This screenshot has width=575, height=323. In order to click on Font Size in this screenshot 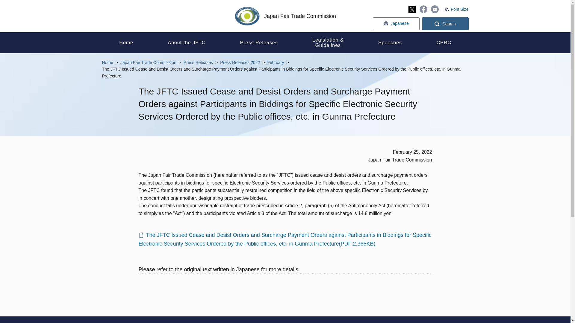, I will do `click(456, 9)`.